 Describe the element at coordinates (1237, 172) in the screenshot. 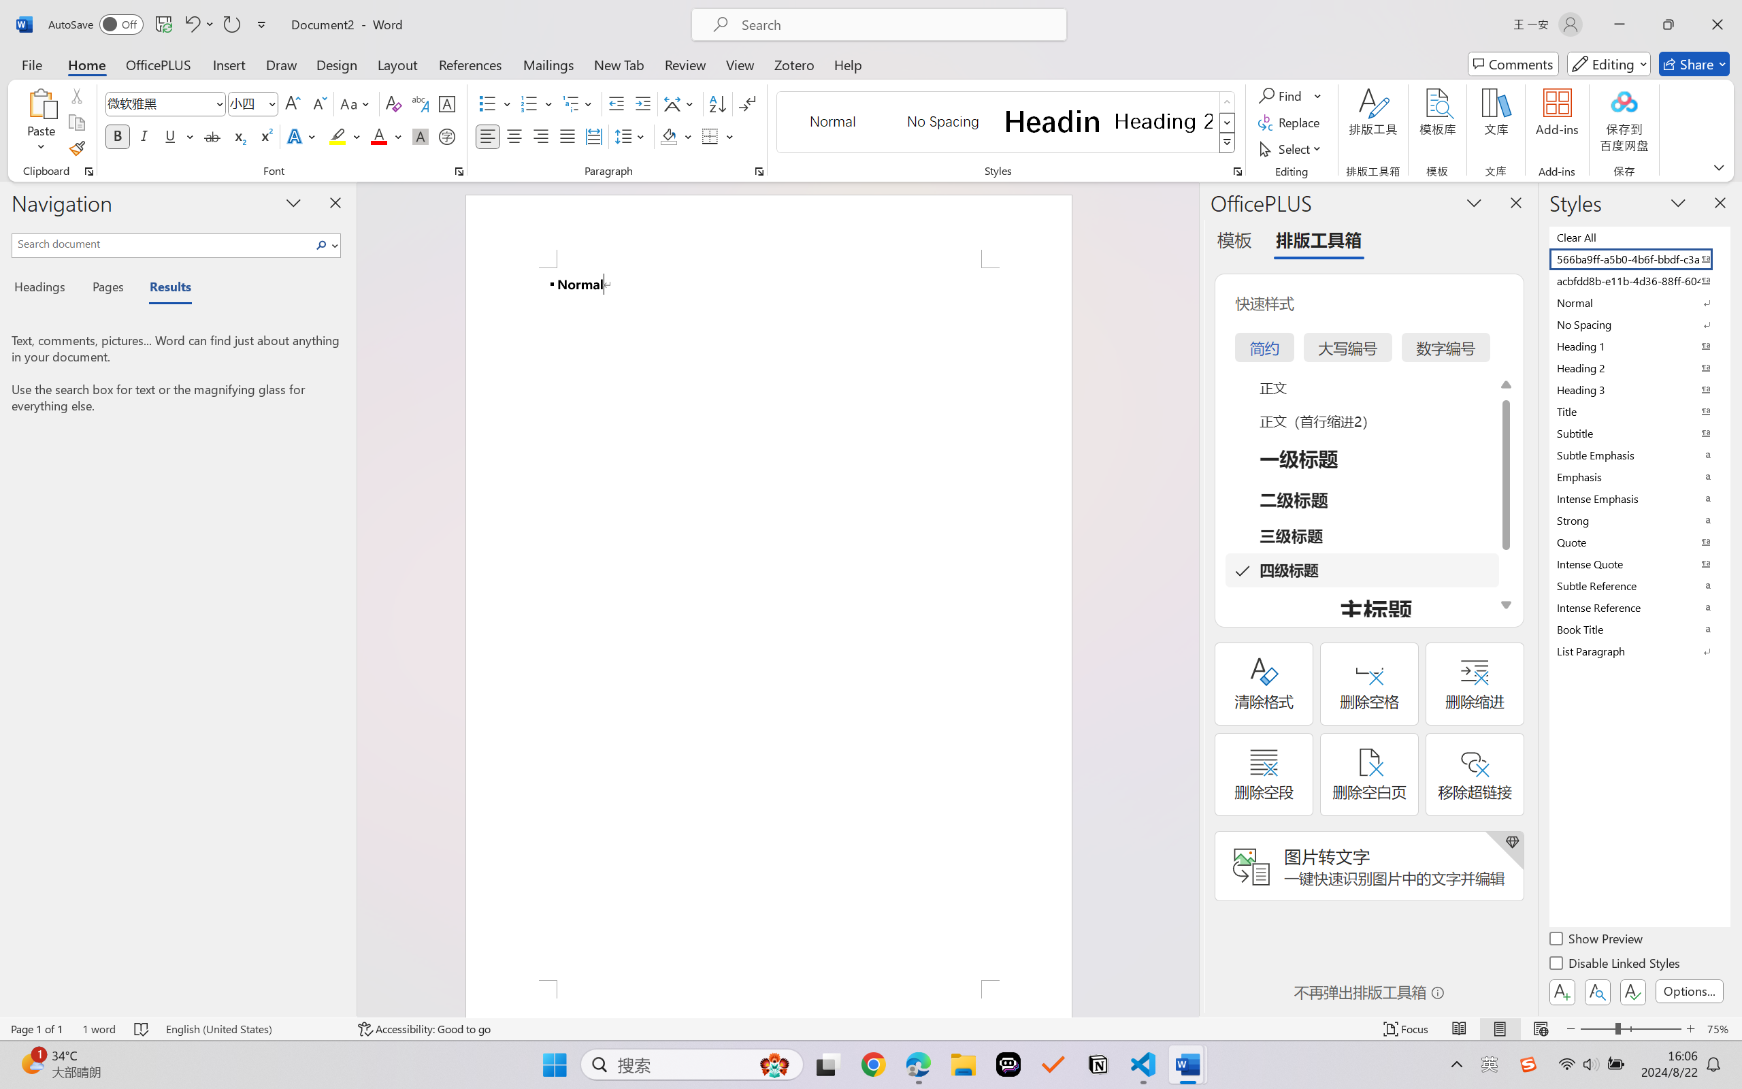

I see `Styles...` at that location.